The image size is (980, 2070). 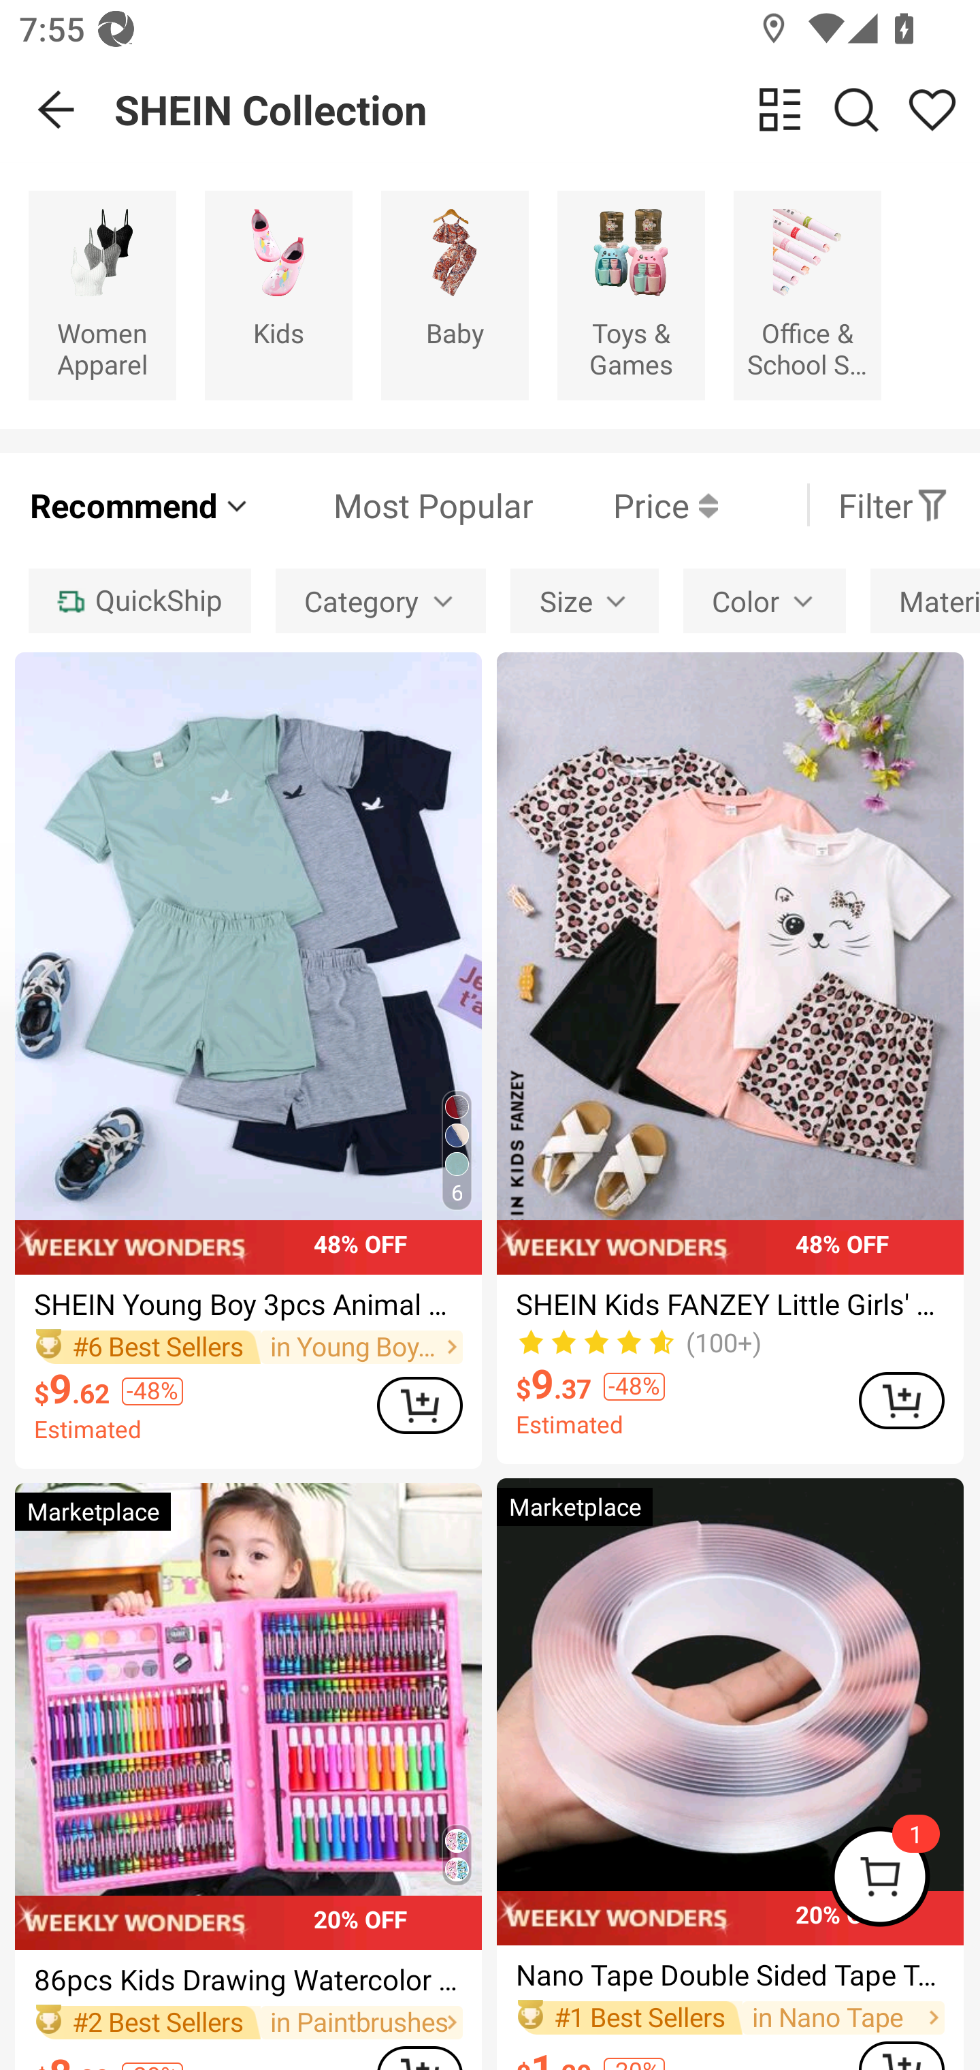 What do you see at coordinates (547, 110) in the screenshot?
I see `SHEIN Collection change view Search Share` at bounding box center [547, 110].